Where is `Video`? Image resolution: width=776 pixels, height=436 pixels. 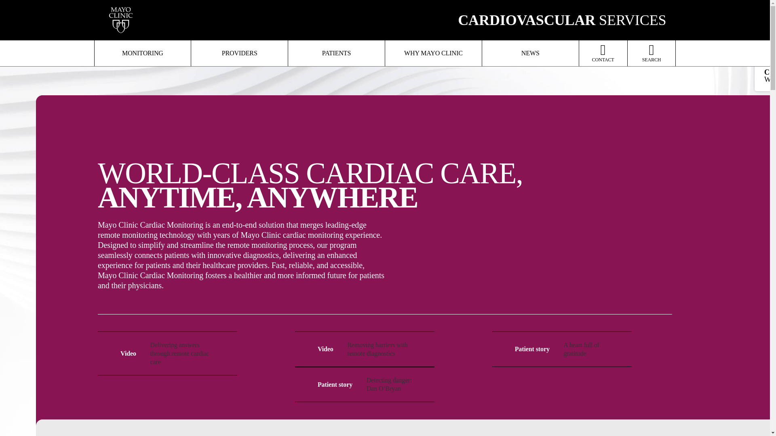 Video is located at coordinates (326, 349).